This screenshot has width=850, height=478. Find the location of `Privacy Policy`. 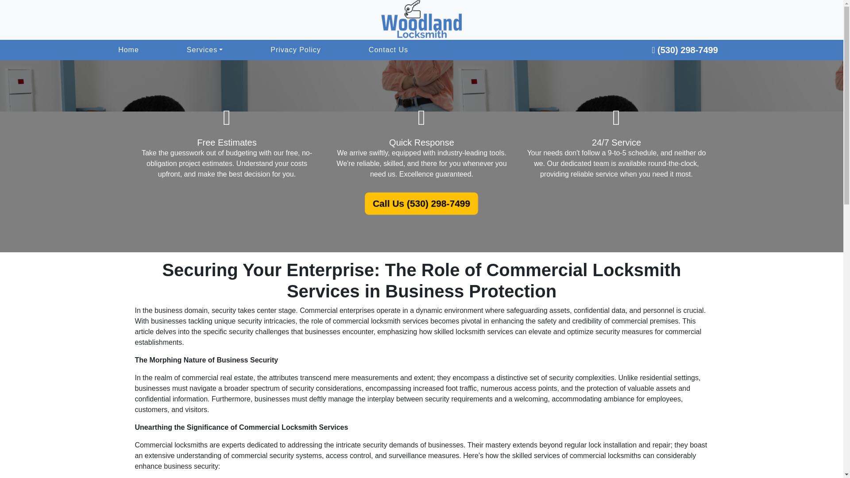

Privacy Policy is located at coordinates (296, 50).